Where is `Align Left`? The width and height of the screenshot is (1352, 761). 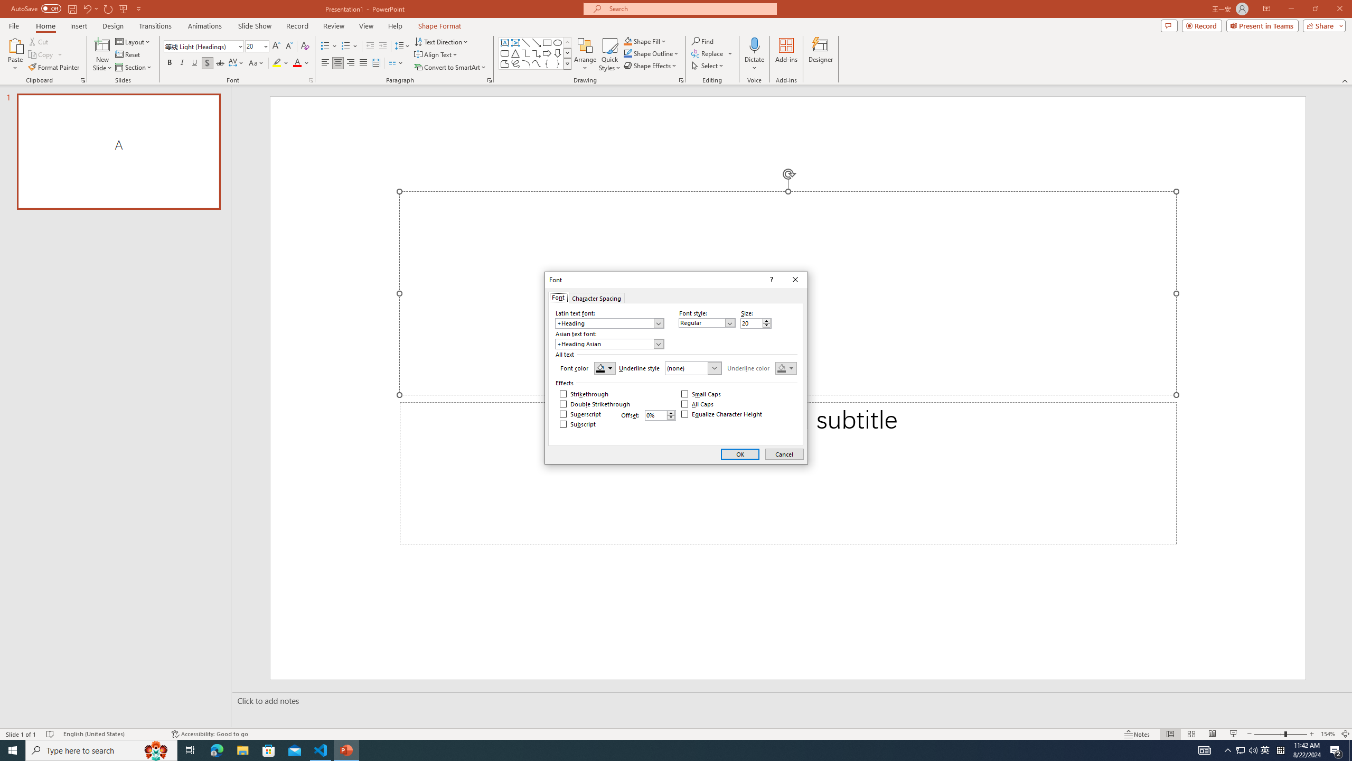 Align Left is located at coordinates (325, 63).